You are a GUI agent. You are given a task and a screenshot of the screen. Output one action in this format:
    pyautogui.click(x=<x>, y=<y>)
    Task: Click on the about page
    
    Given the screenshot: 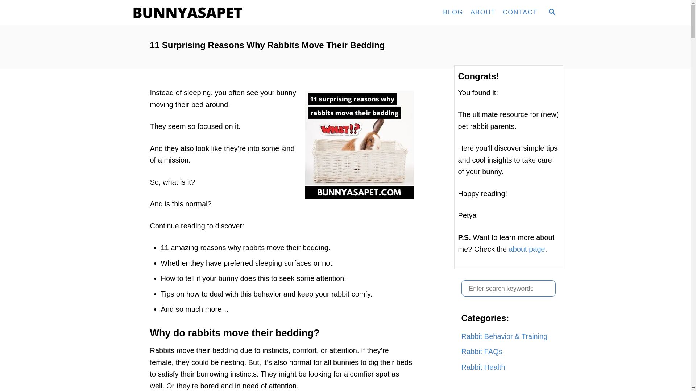 What is the action you would take?
    pyautogui.click(x=527, y=249)
    